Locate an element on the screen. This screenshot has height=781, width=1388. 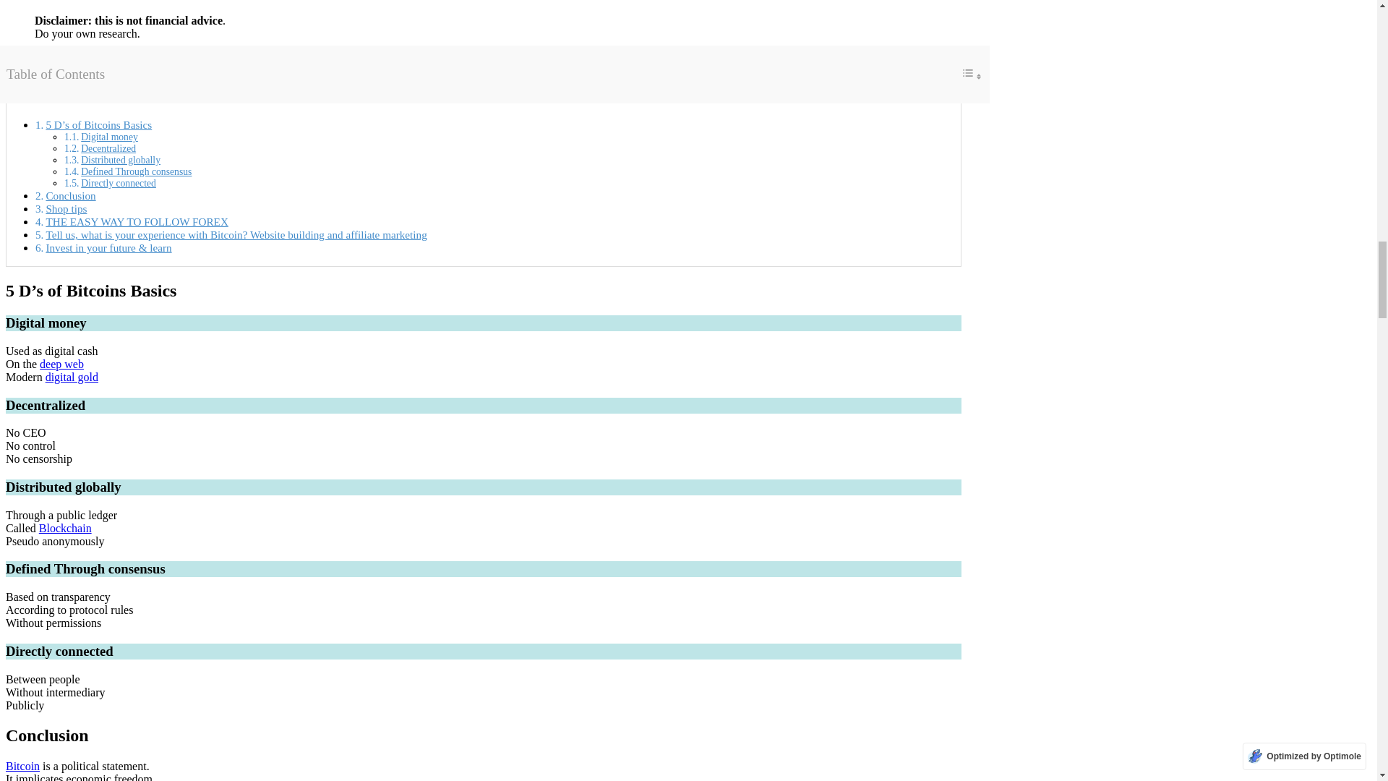
Defined Through consensus is located at coordinates (136, 172).